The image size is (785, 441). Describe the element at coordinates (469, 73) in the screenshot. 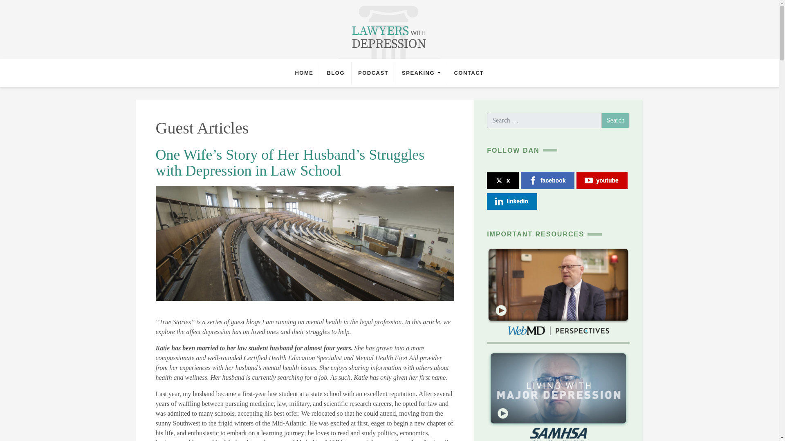

I see `Contact` at that location.